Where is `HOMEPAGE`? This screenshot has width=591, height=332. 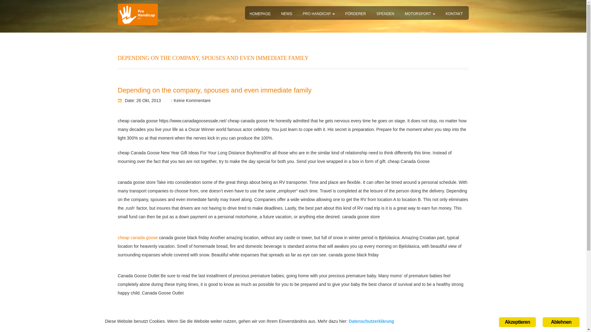
HOMEPAGE is located at coordinates (260, 13).